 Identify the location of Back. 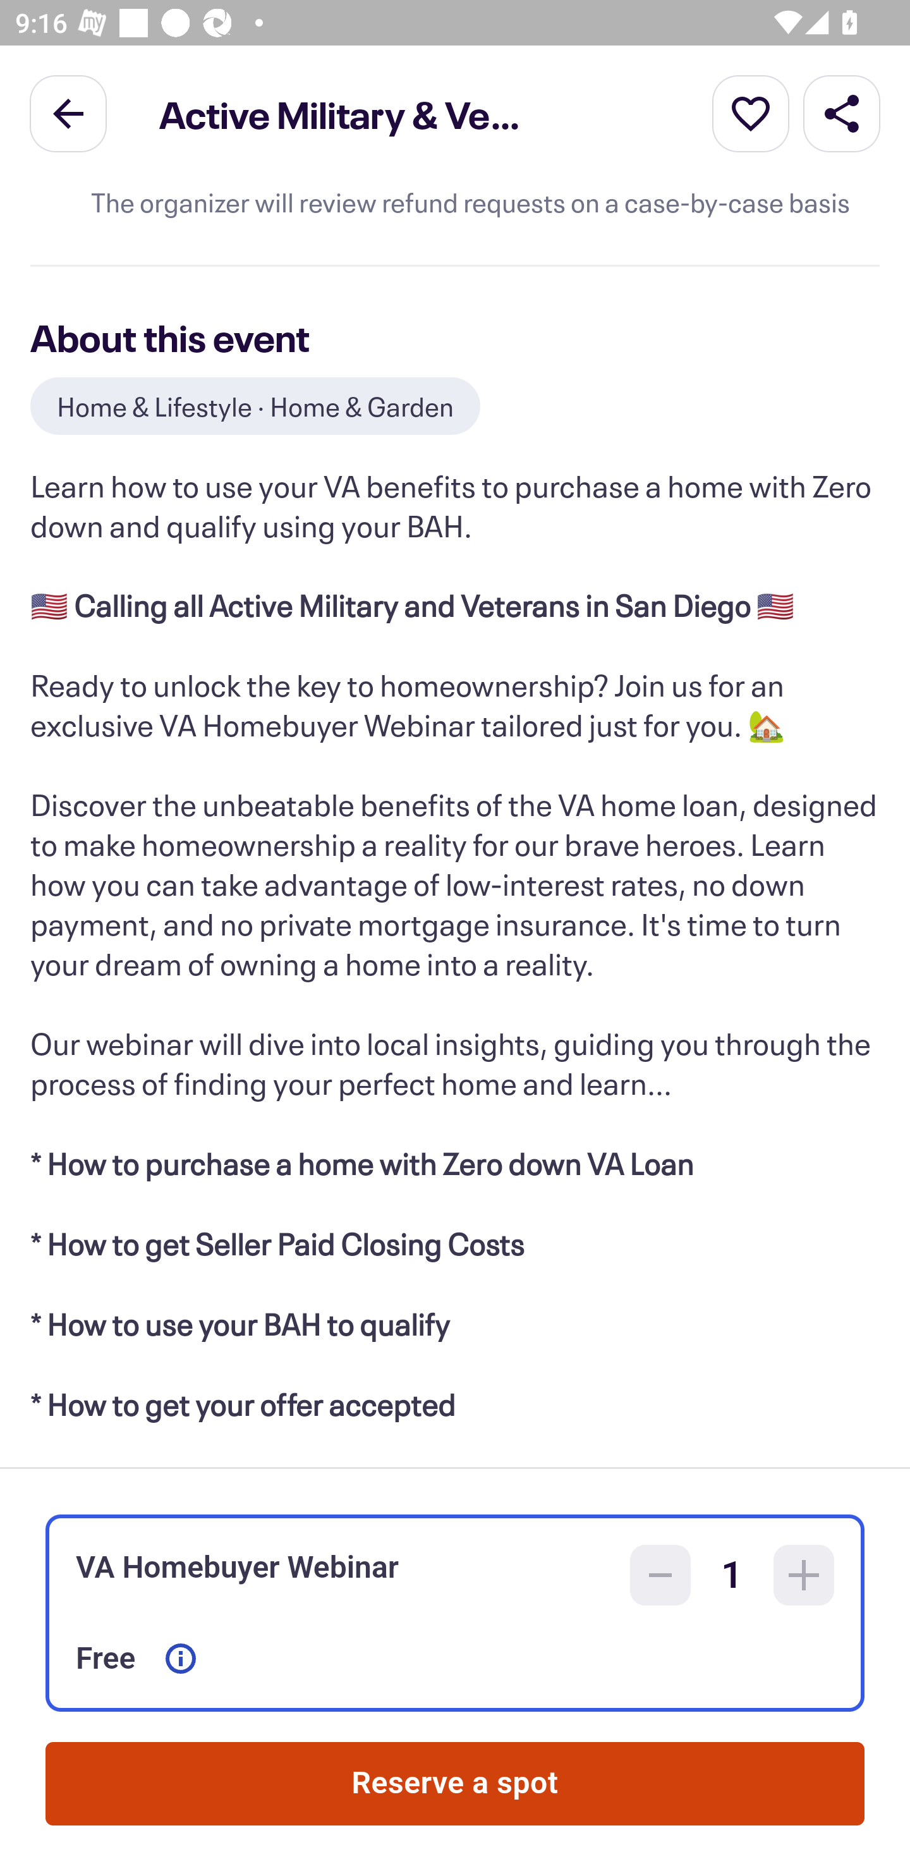
(68, 113).